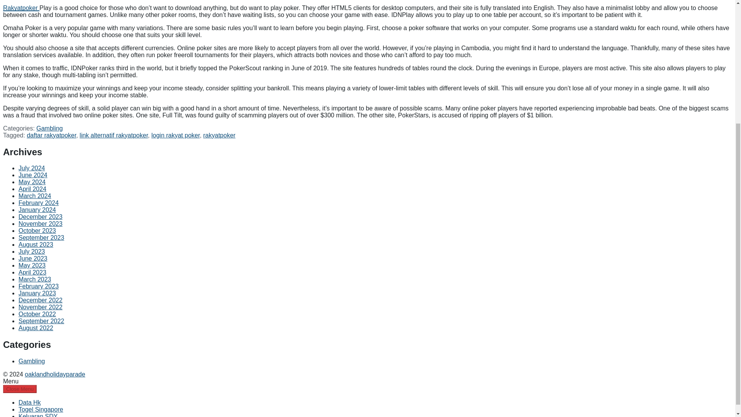  Describe the element at coordinates (41, 321) in the screenshot. I see `September 2022` at that location.